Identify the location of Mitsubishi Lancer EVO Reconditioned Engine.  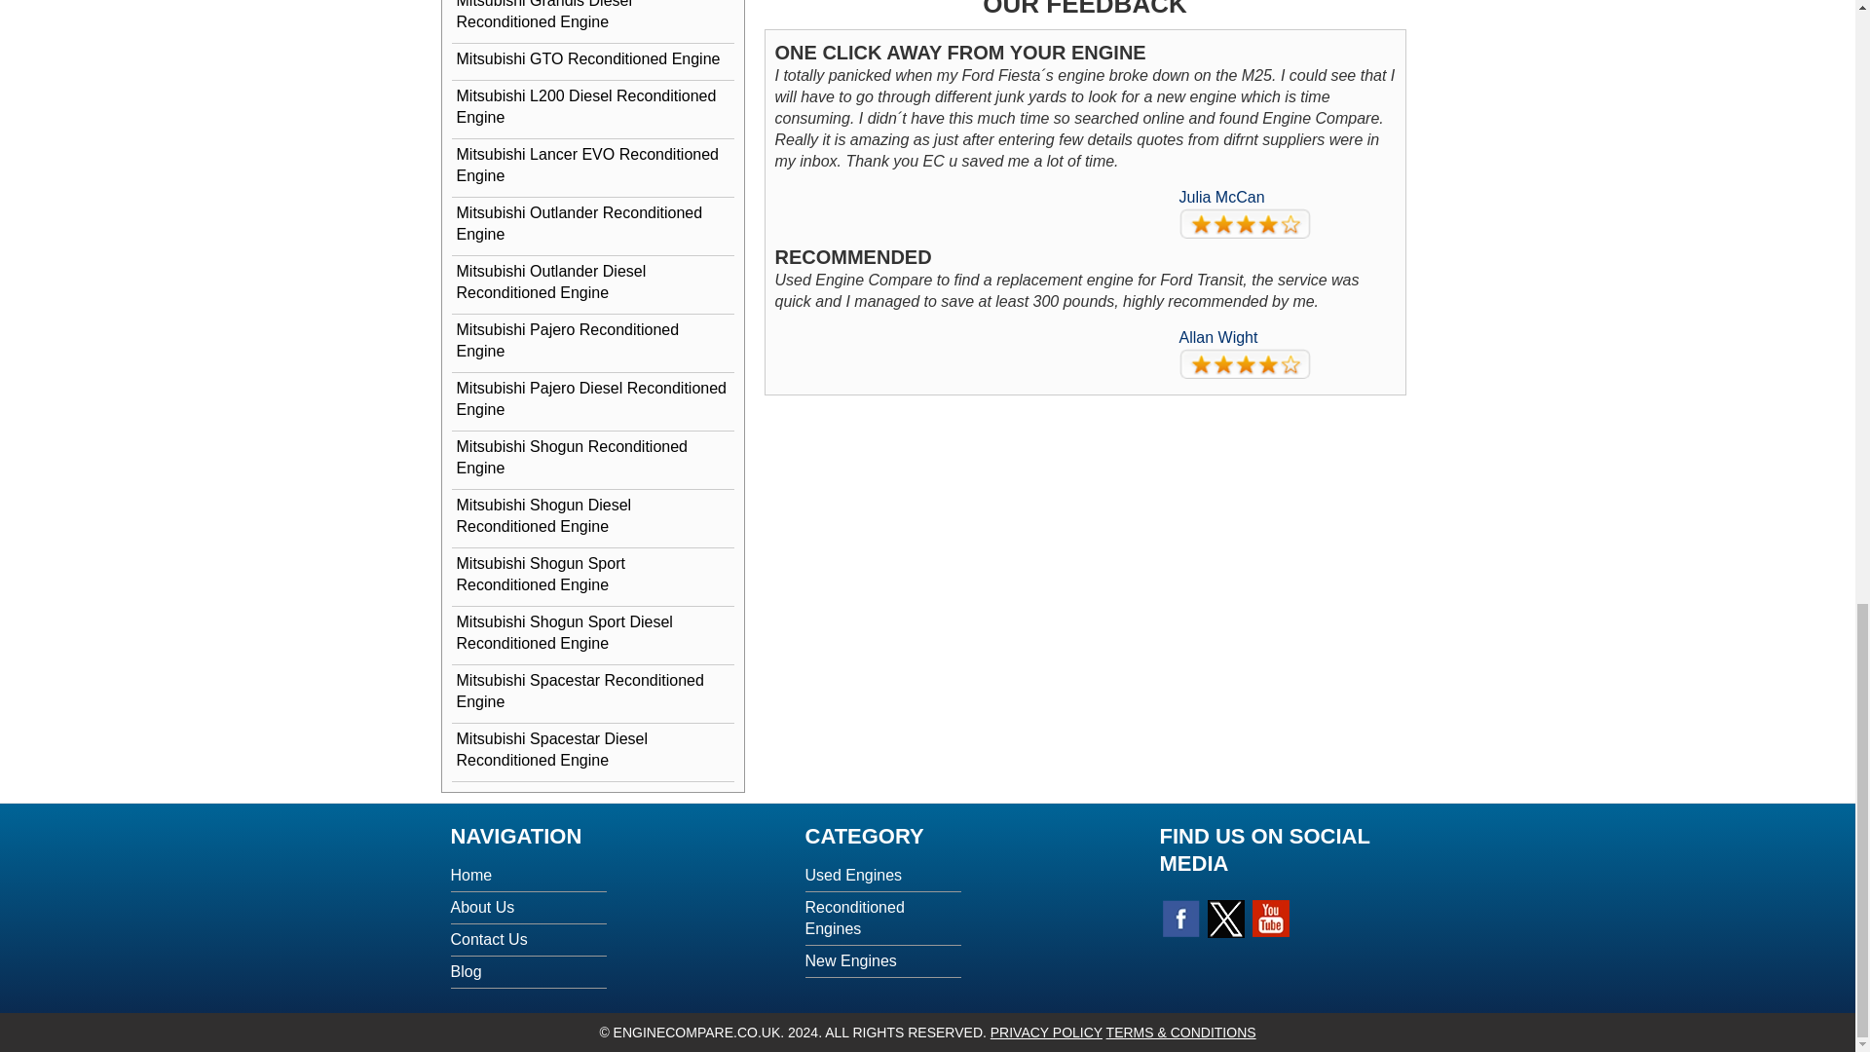
(593, 165).